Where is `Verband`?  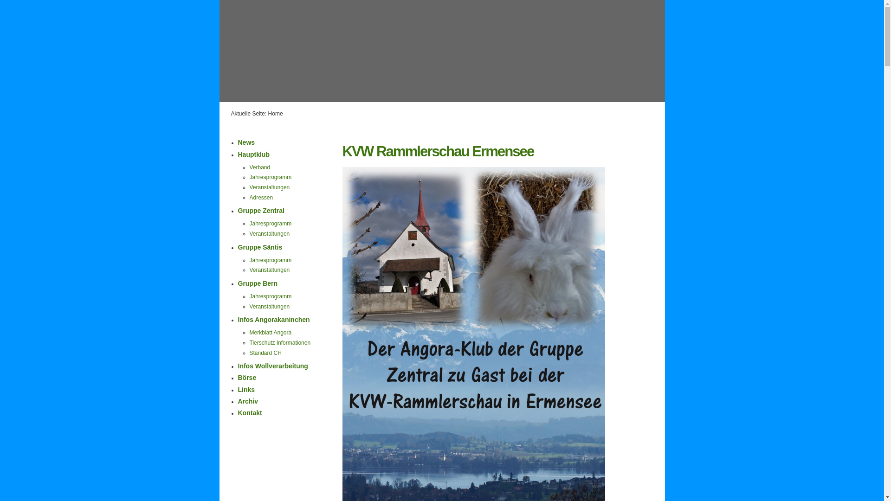
Verband is located at coordinates (260, 167).